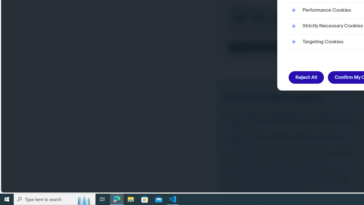 This screenshot has width=364, height=205. Describe the element at coordinates (291, 180) in the screenshot. I see `A simplified, consolidated view of your eBay earnings` at that location.